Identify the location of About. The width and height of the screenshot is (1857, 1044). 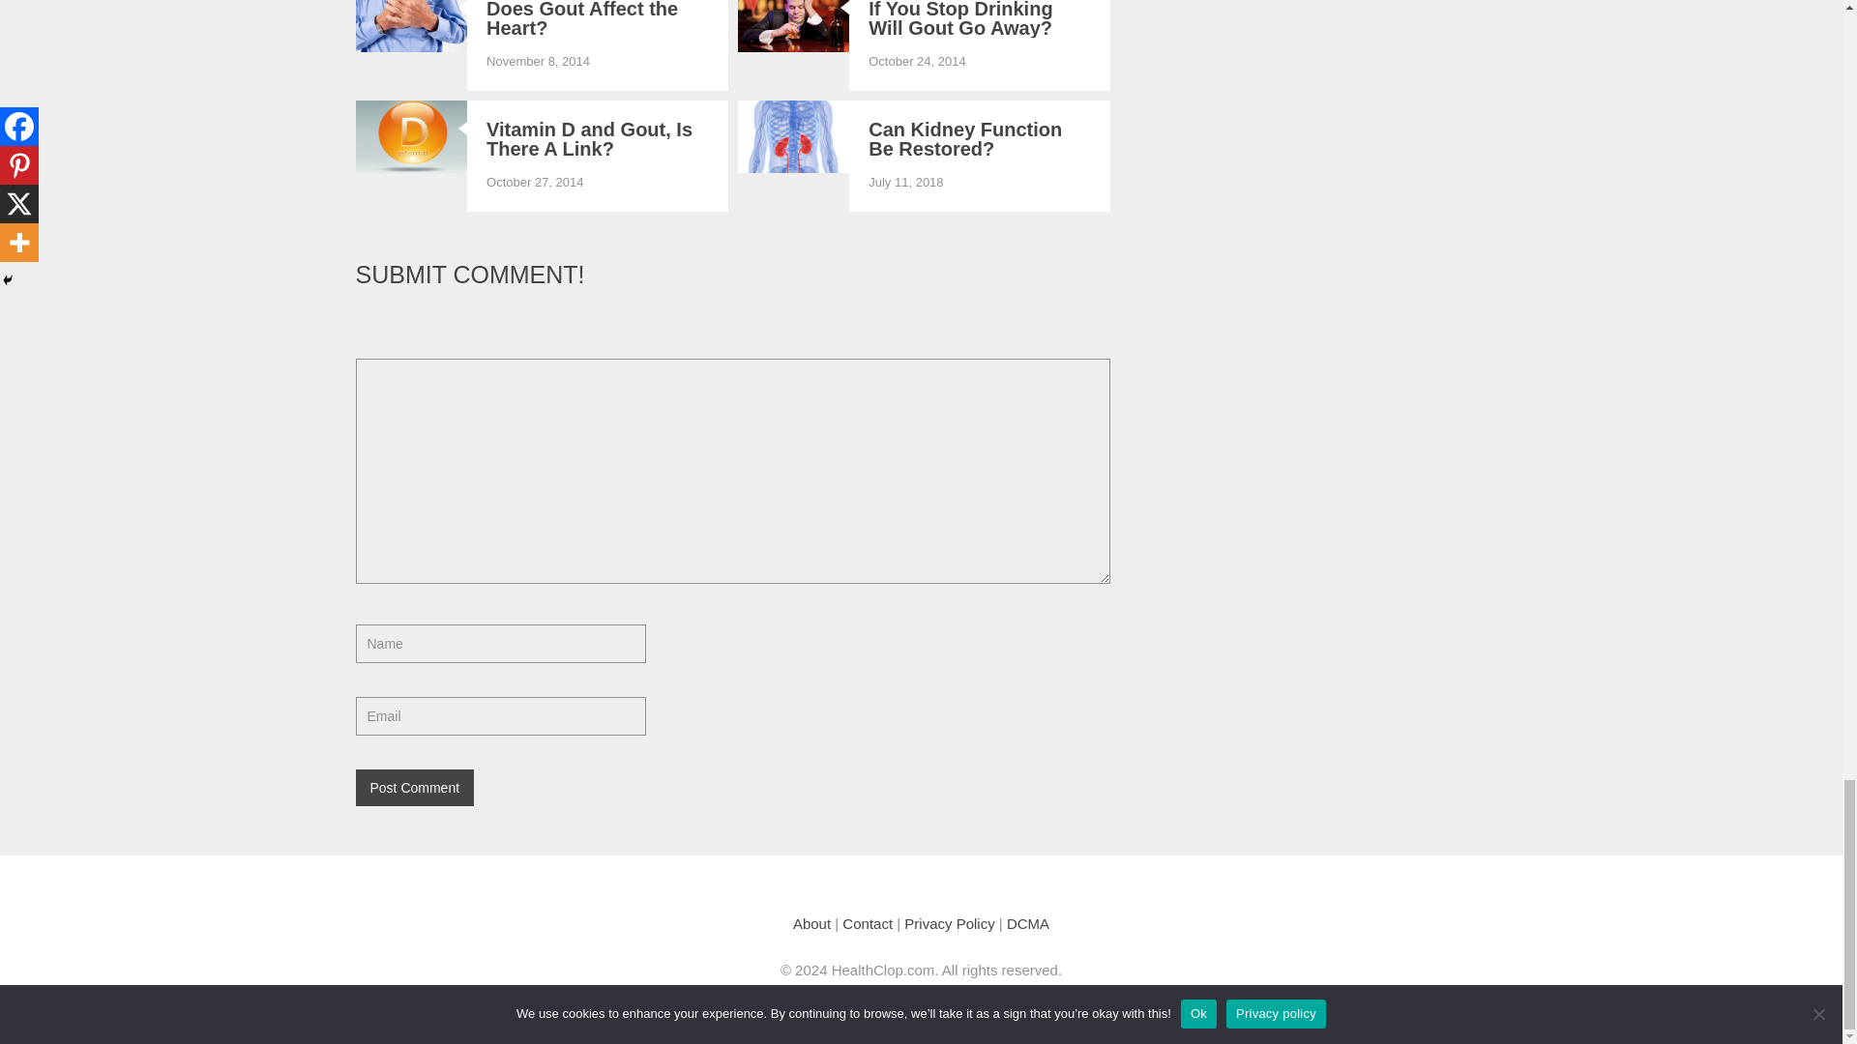
(811, 924).